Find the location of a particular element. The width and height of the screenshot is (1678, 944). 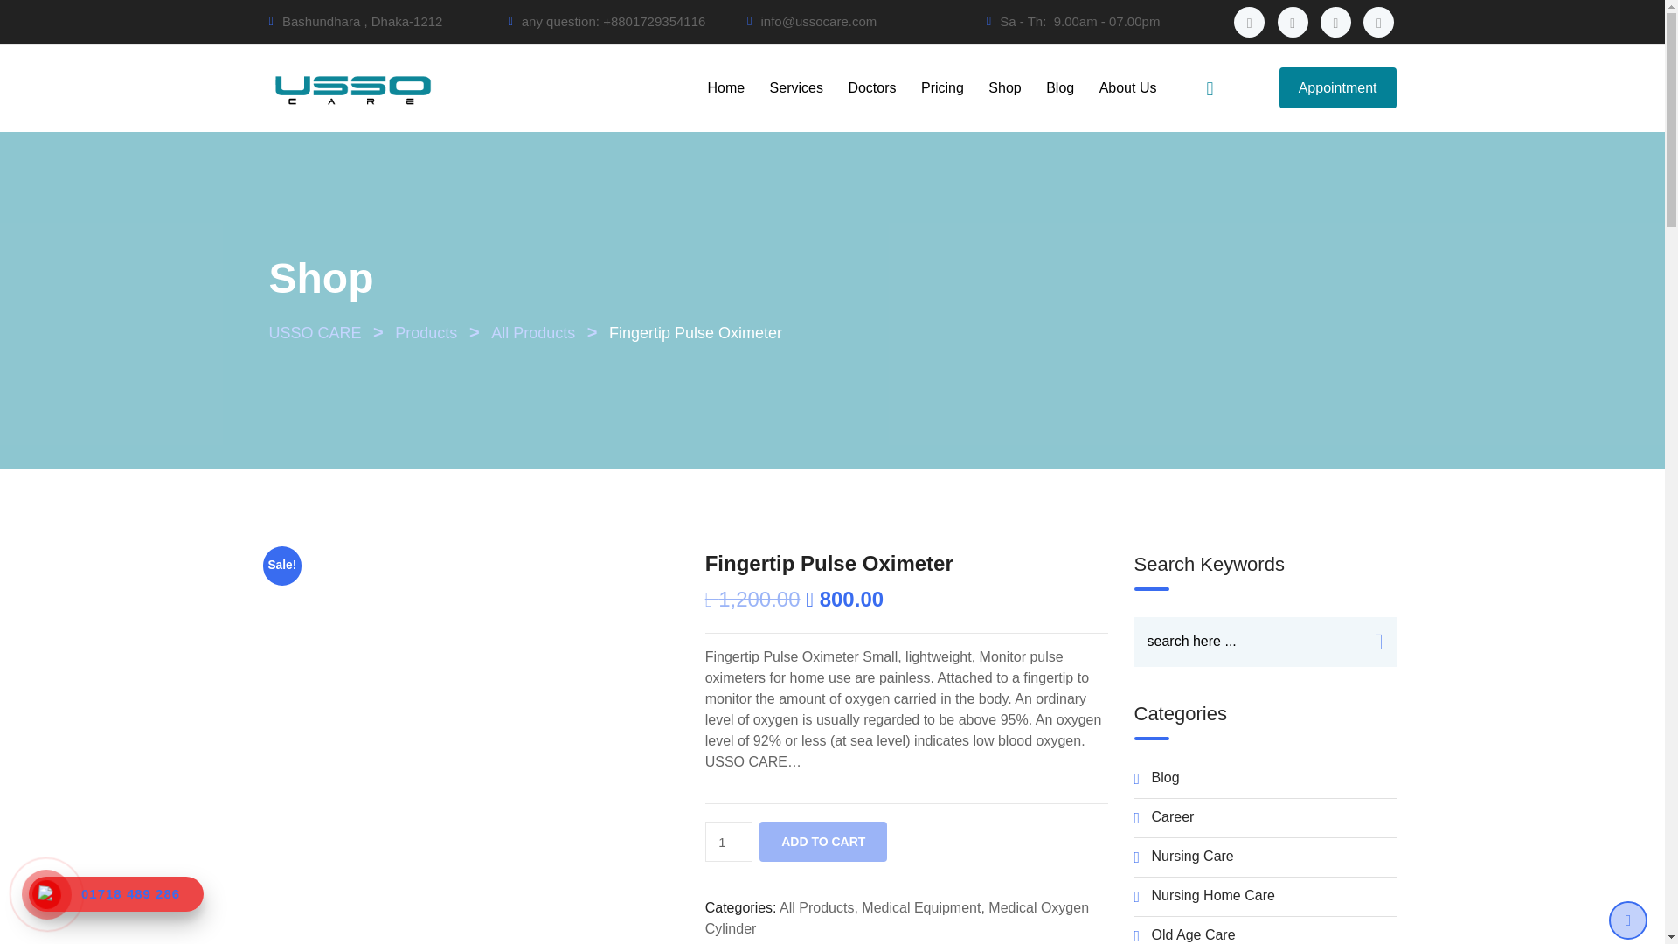

Go to USSO CARE. is located at coordinates (315, 332).